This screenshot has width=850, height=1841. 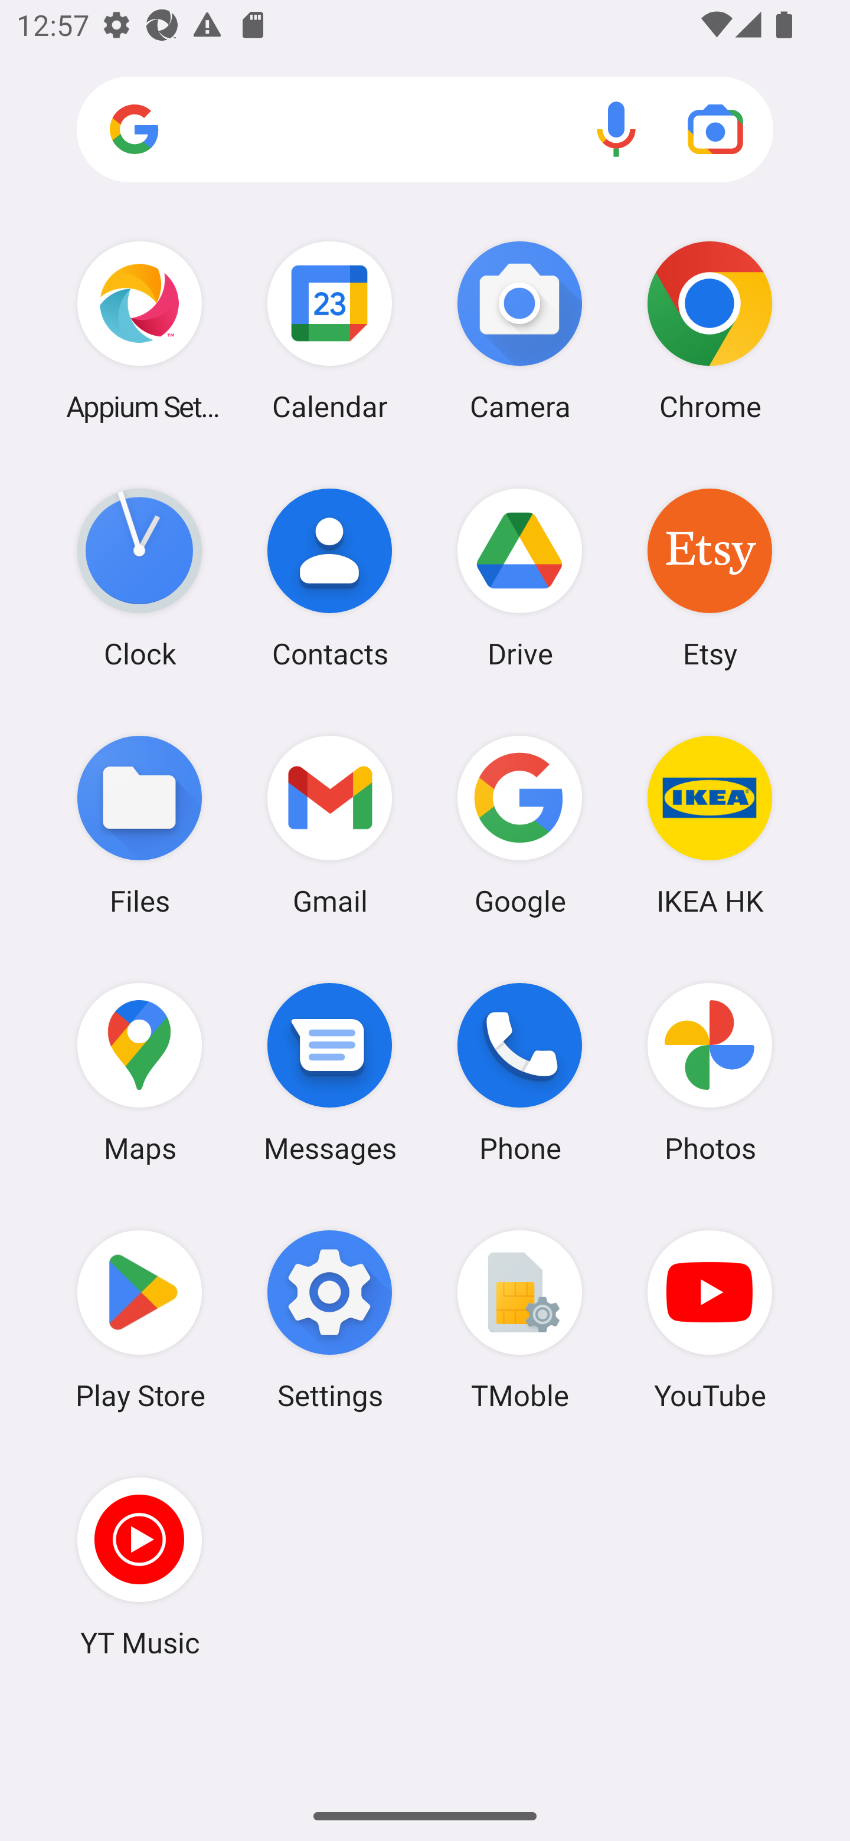 I want to click on Camera, so click(x=520, y=330).